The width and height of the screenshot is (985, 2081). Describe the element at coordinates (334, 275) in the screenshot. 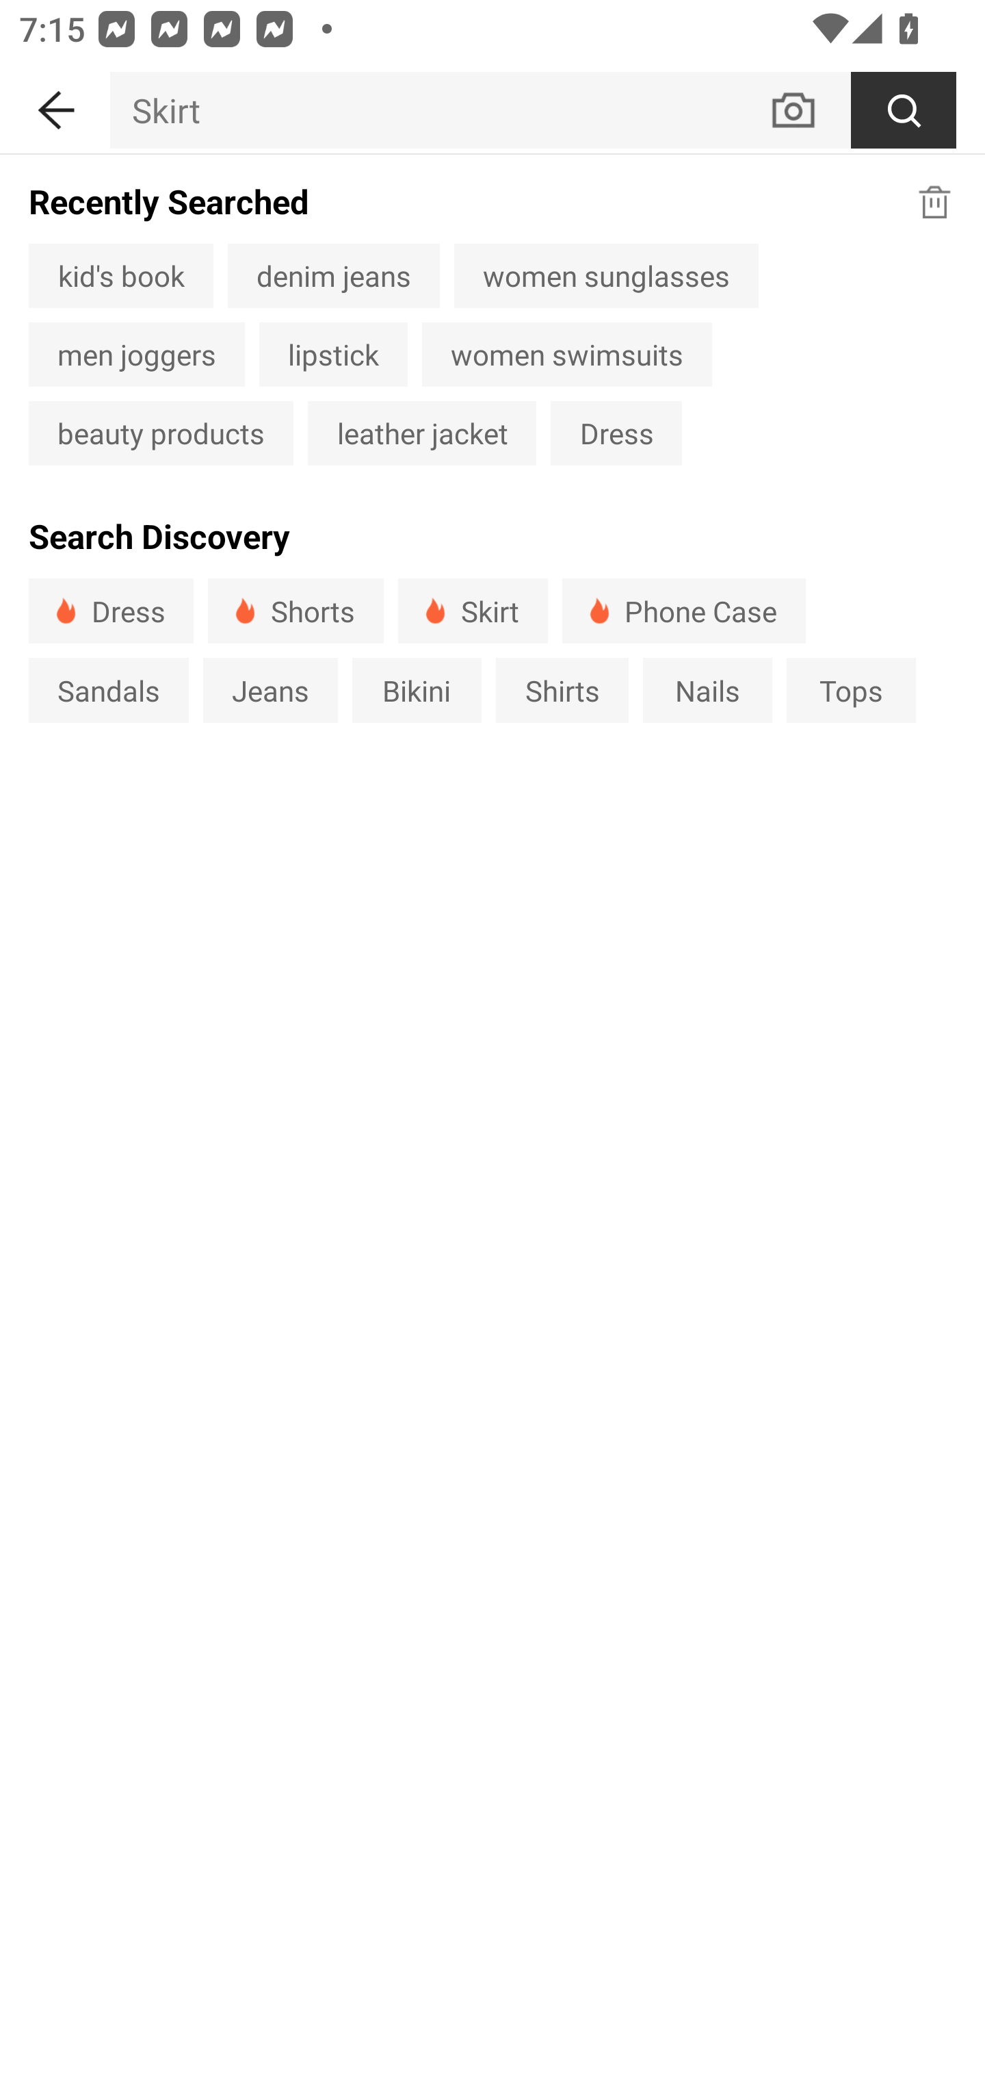

I see `denim jeans` at that location.